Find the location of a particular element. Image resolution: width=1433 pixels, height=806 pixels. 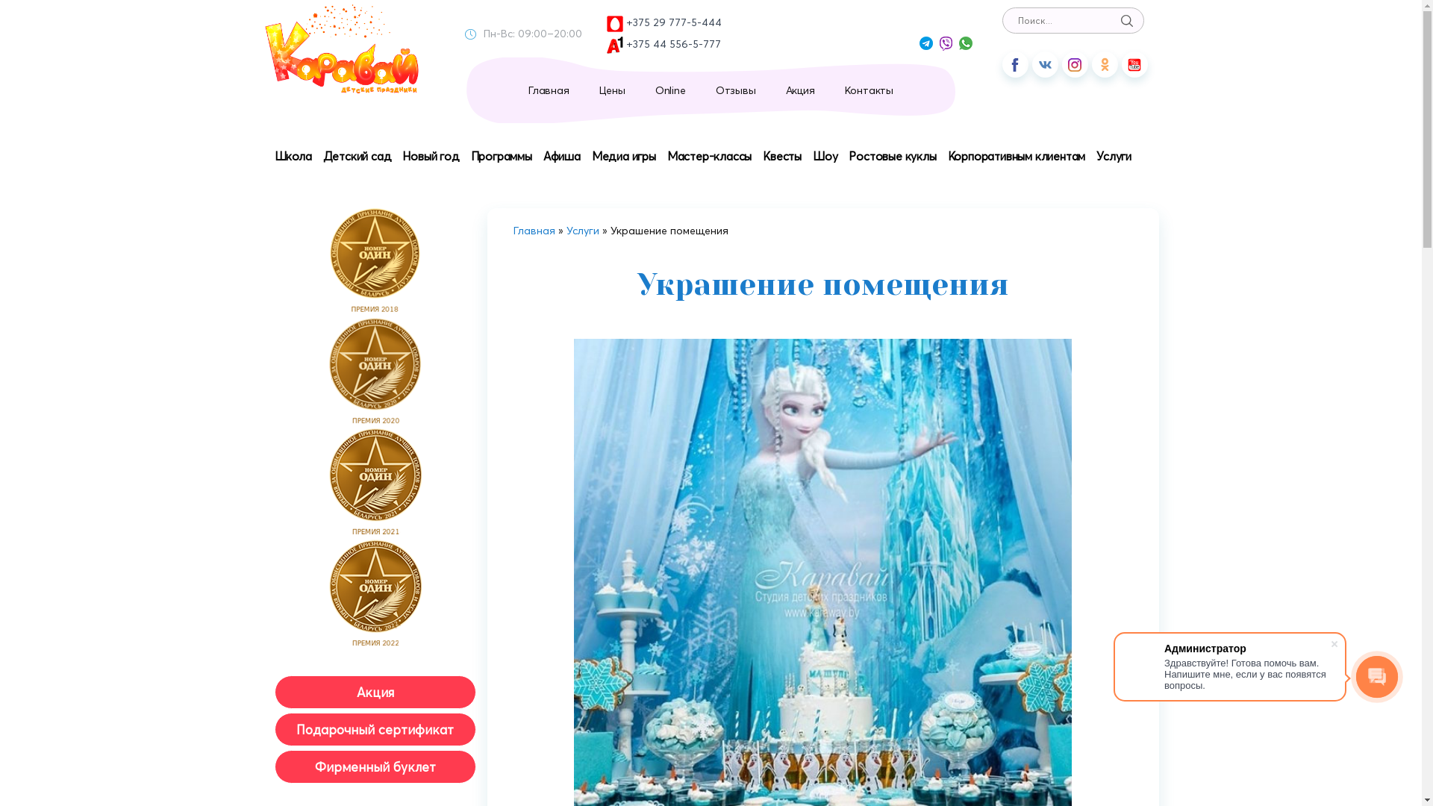

Facebook is located at coordinates (1015, 64).